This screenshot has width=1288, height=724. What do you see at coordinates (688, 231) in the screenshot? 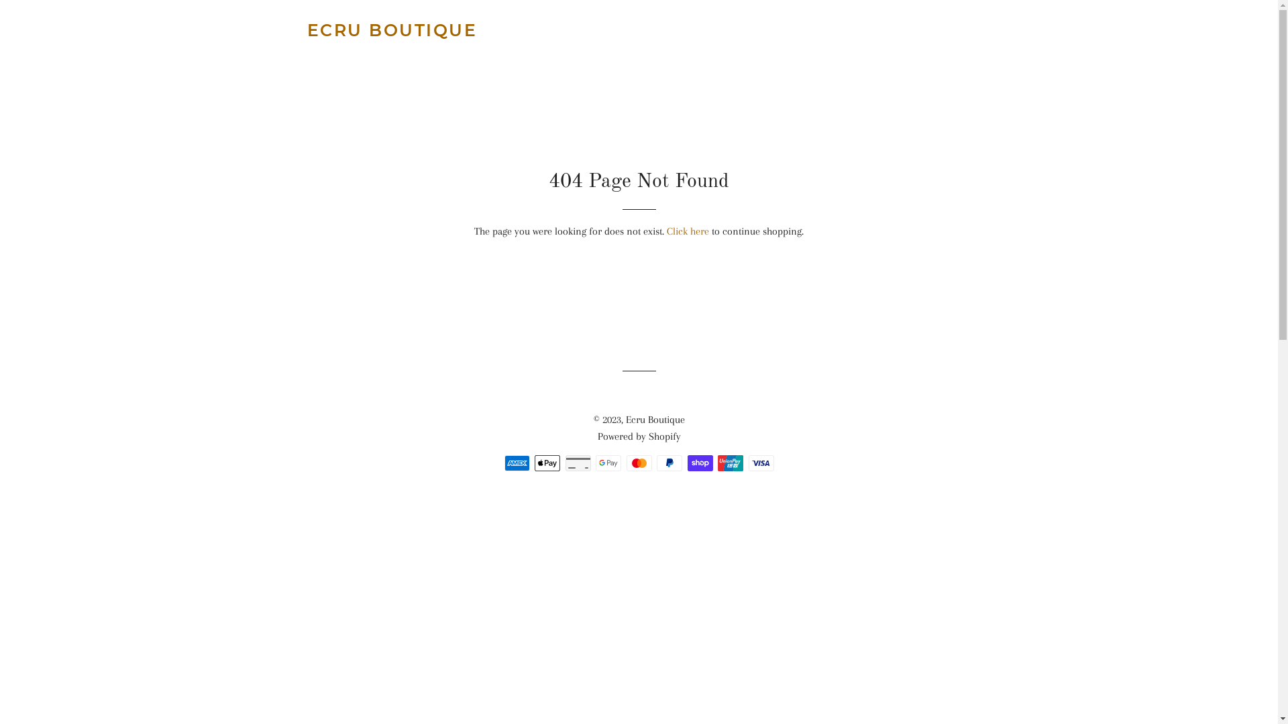
I see `Click here` at bounding box center [688, 231].